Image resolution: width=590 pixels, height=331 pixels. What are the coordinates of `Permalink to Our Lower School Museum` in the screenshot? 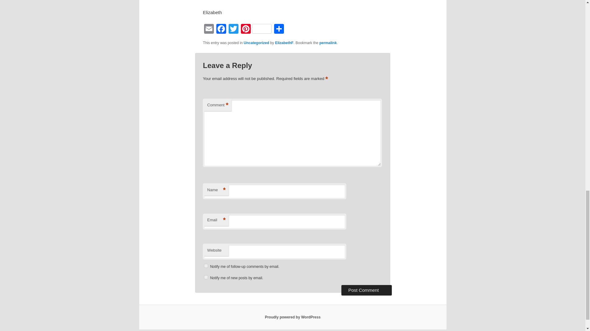 It's located at (328, 43).